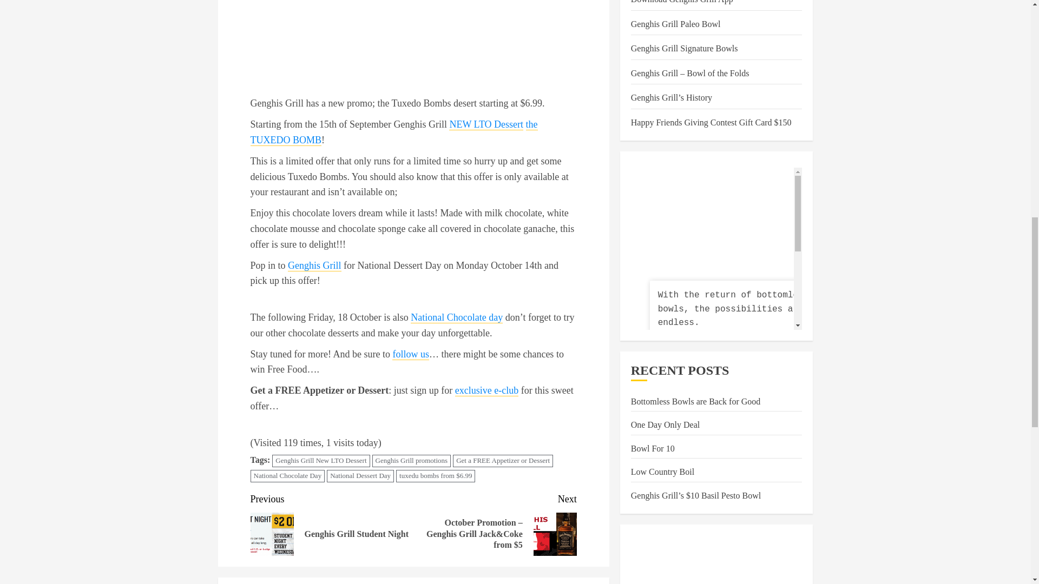  I want to click on NEW LTO Dessert, so click(486, 124).